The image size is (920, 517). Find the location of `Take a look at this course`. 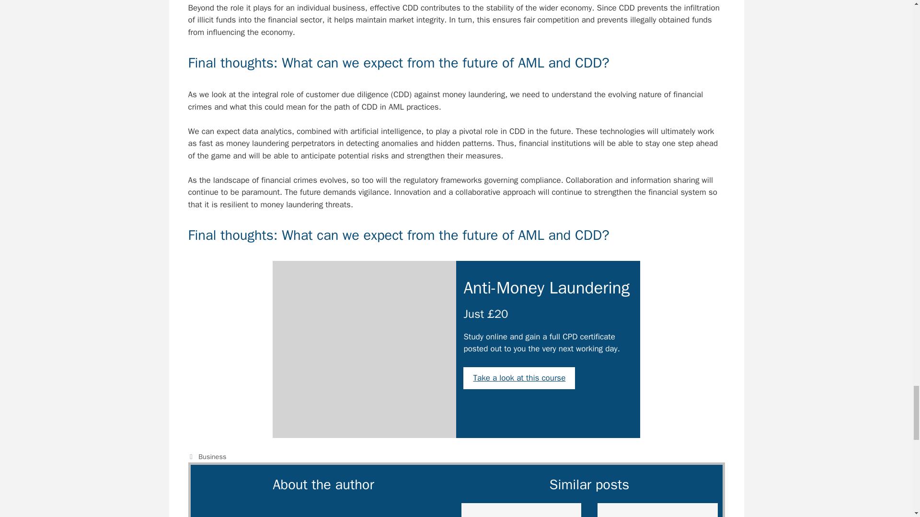

Take a look at this course is located at coordinates (519, 378).